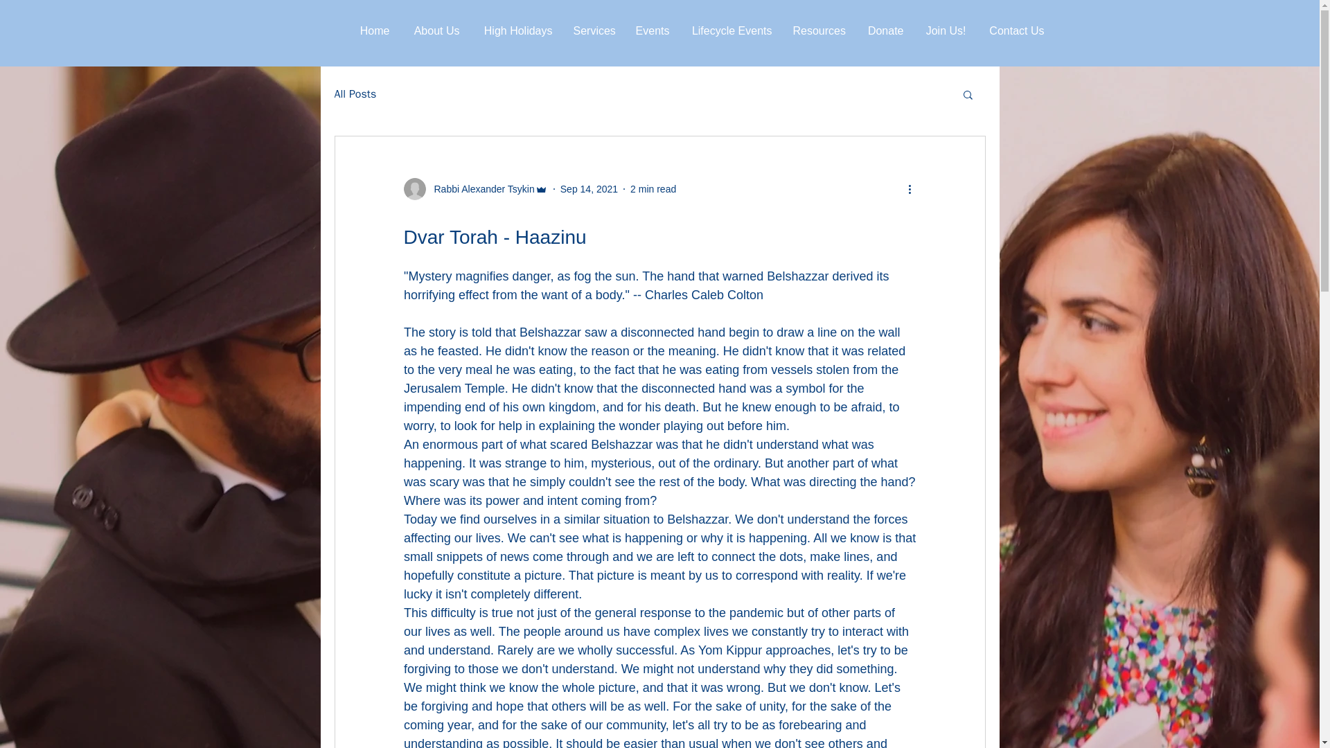 The height and width of the screenshot is (748, 1330). I want to click on Sep 14, 2021, so click(589, 188).